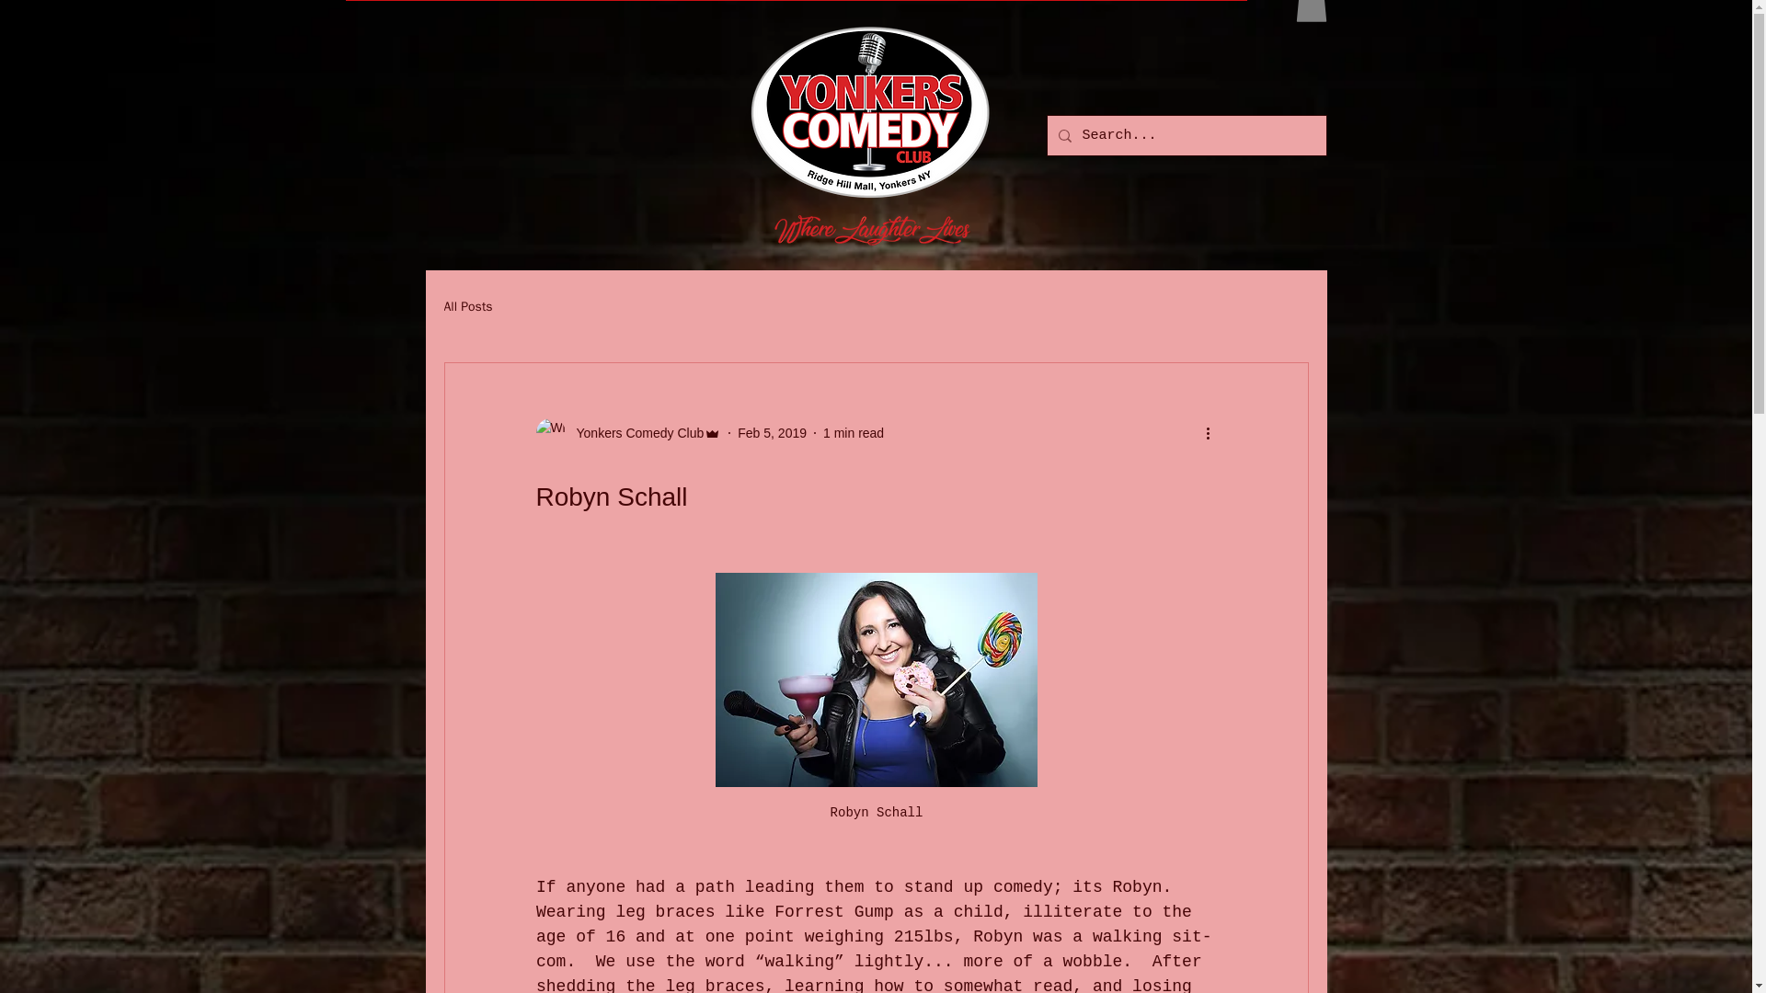 Image resolution: width=1766 pixels, height=993 pixels. I want to click on 1 min read, so click(854, 432).